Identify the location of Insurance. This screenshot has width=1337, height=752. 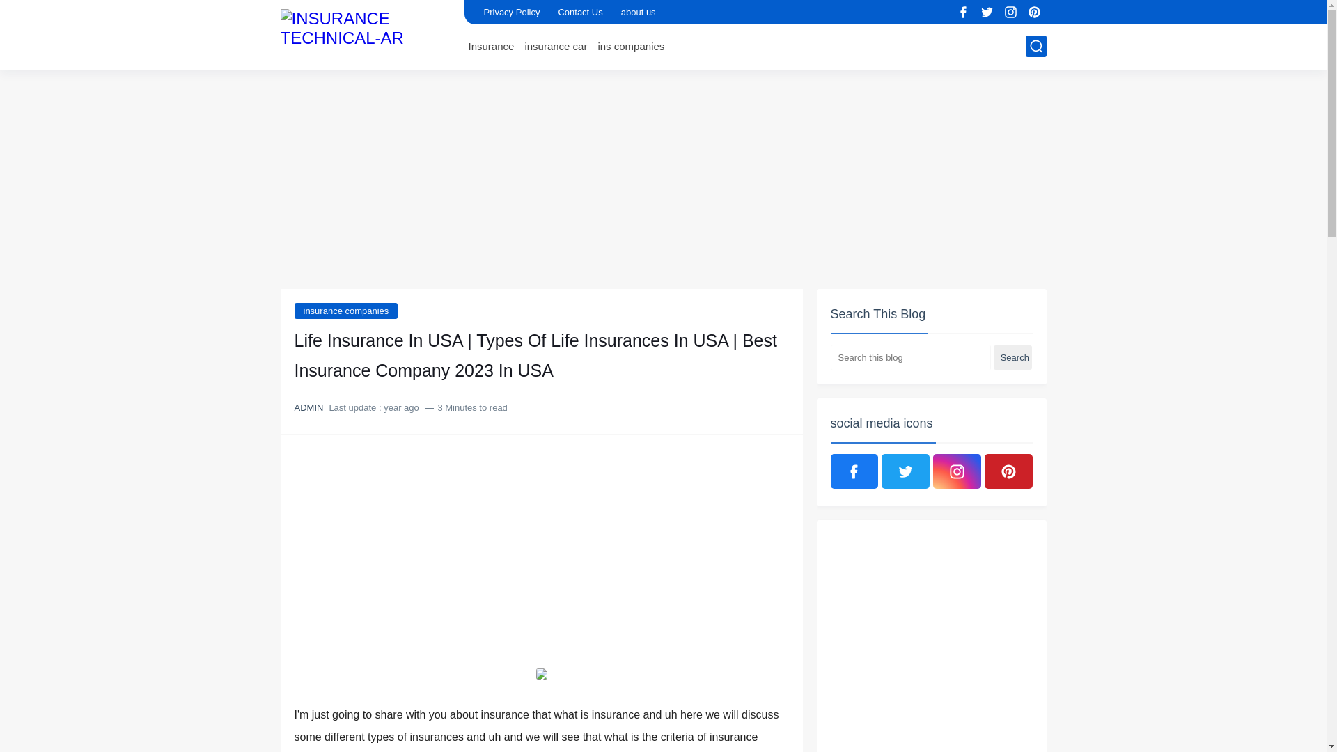
(490, 46).